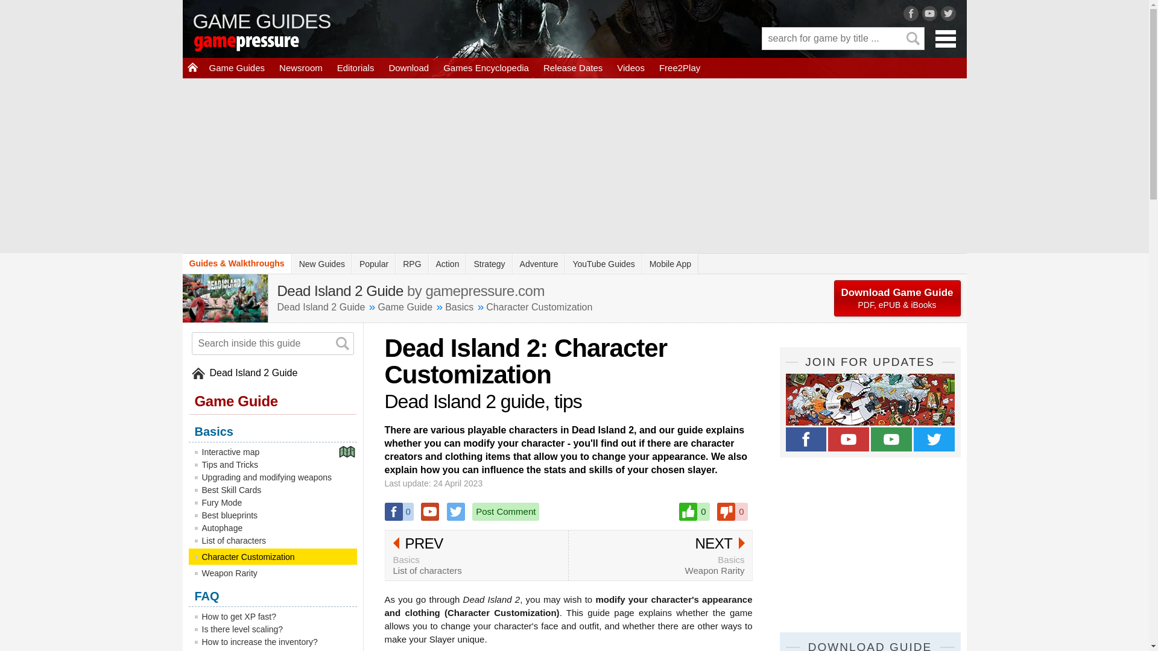 This screenshot has height=651, width=1158. Describe the element at coordinates (429, 511) in the screenshot. I see `Release Dates` at that location.